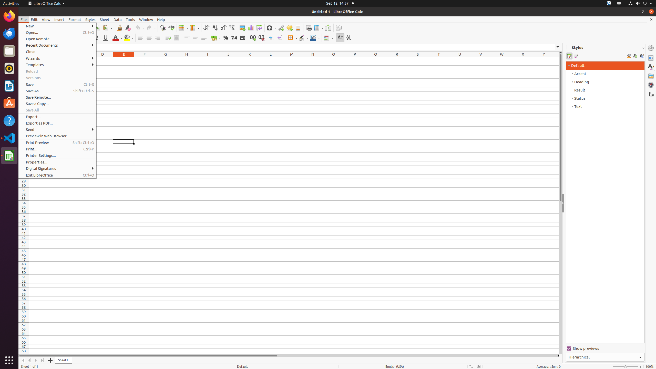  Describe the element at coordinates (57, 58) in the screenshot. I see `Wizards` at that location.